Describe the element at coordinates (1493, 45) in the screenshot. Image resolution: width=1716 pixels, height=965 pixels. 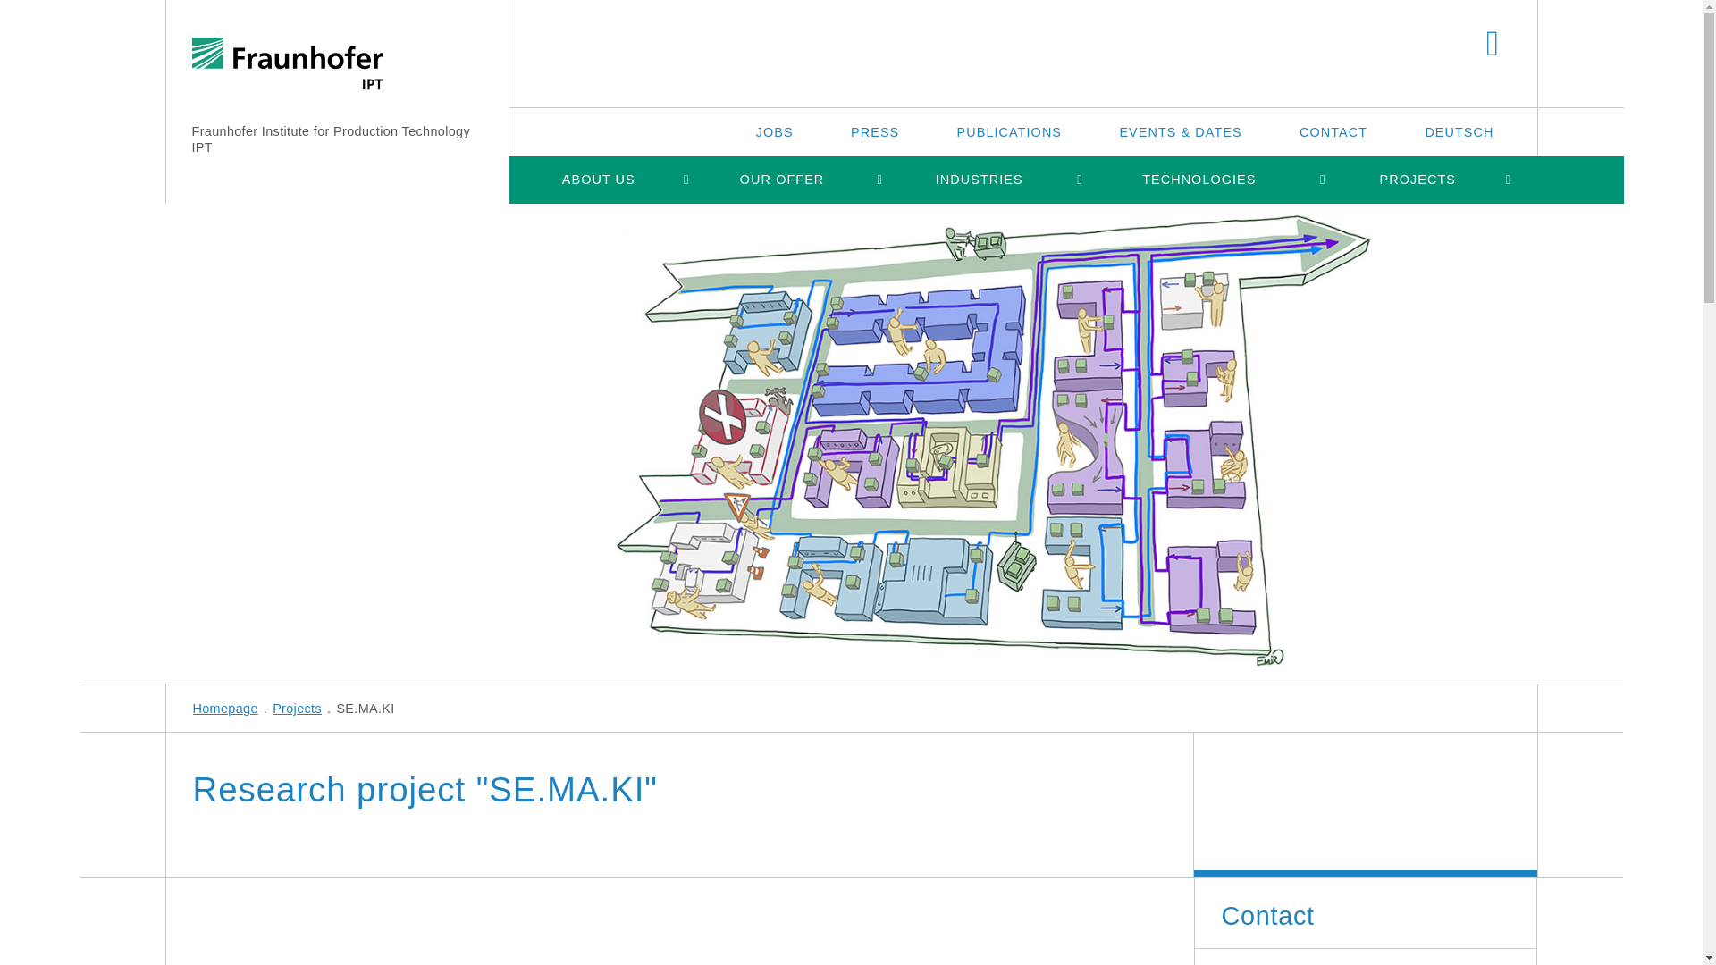
I see `SEARCH` at that location.